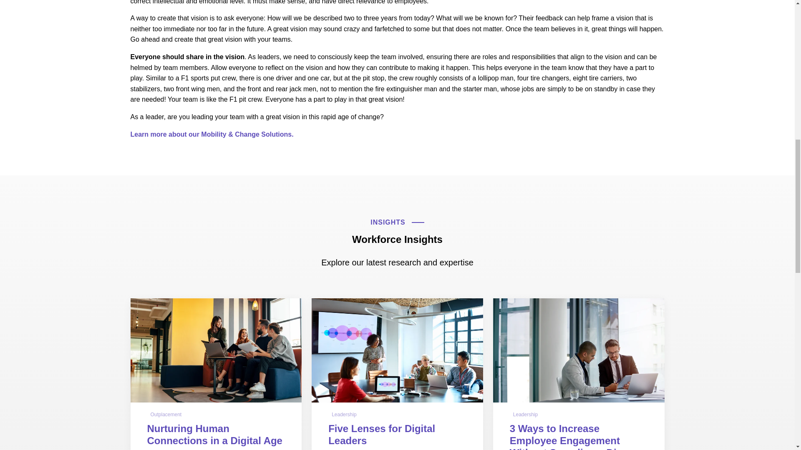  I want to click on Leadership, so click(525, 414).